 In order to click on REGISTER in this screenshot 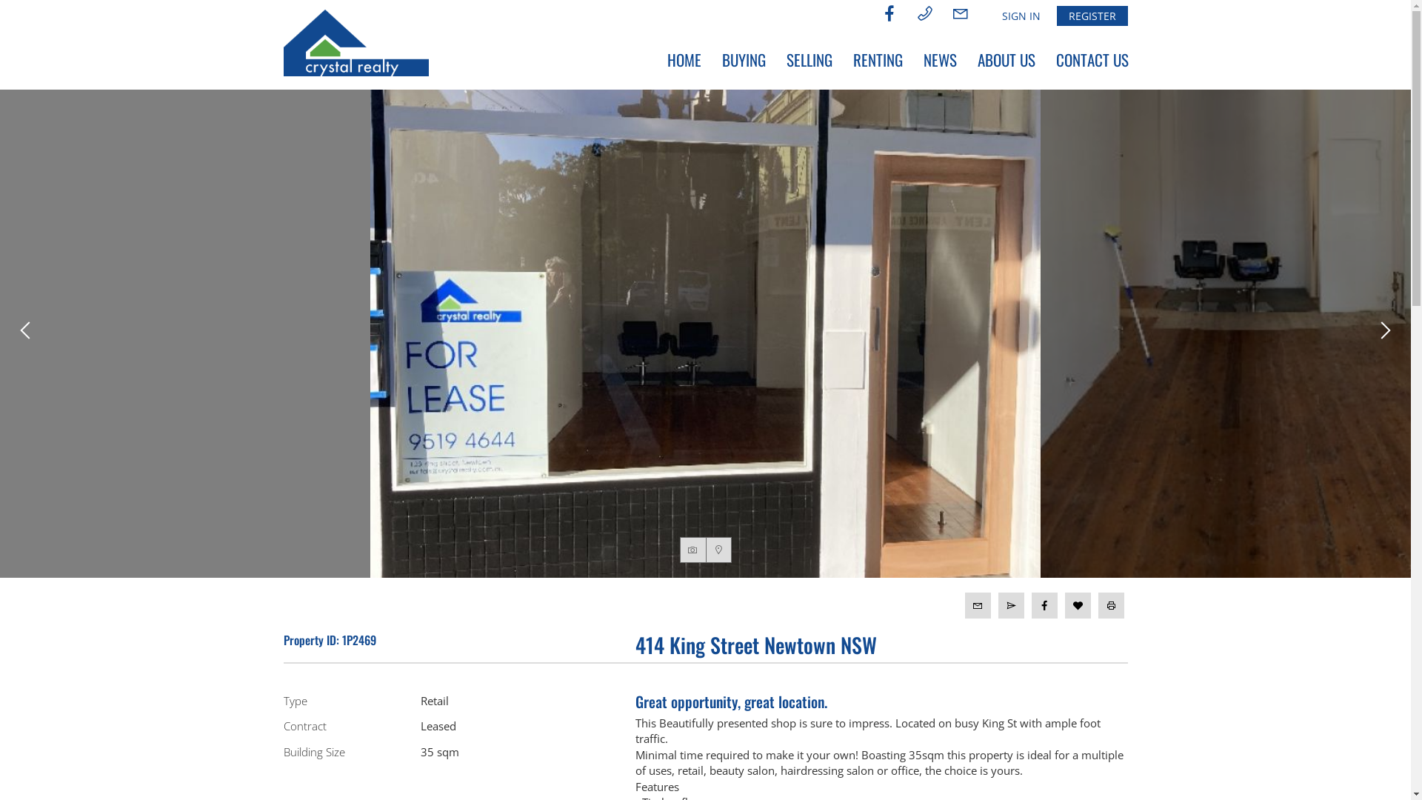, I will do `click(1092, 16)`.